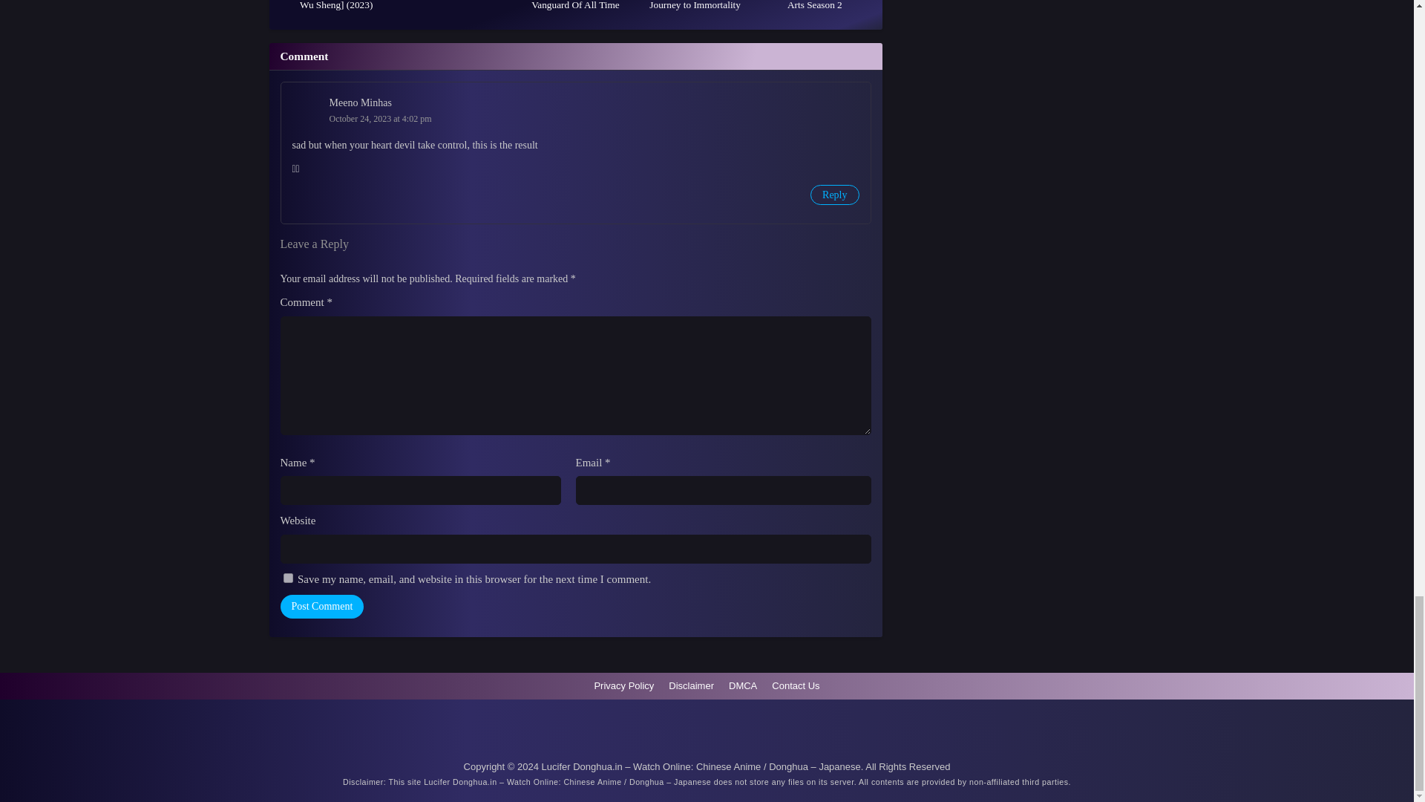 Image resolution: width=1425 pixels, height=802 pixels. What do you see at coordinates (322, 606) in the screenshot?
I see `Post Comment` at bounding box center [322, 606].